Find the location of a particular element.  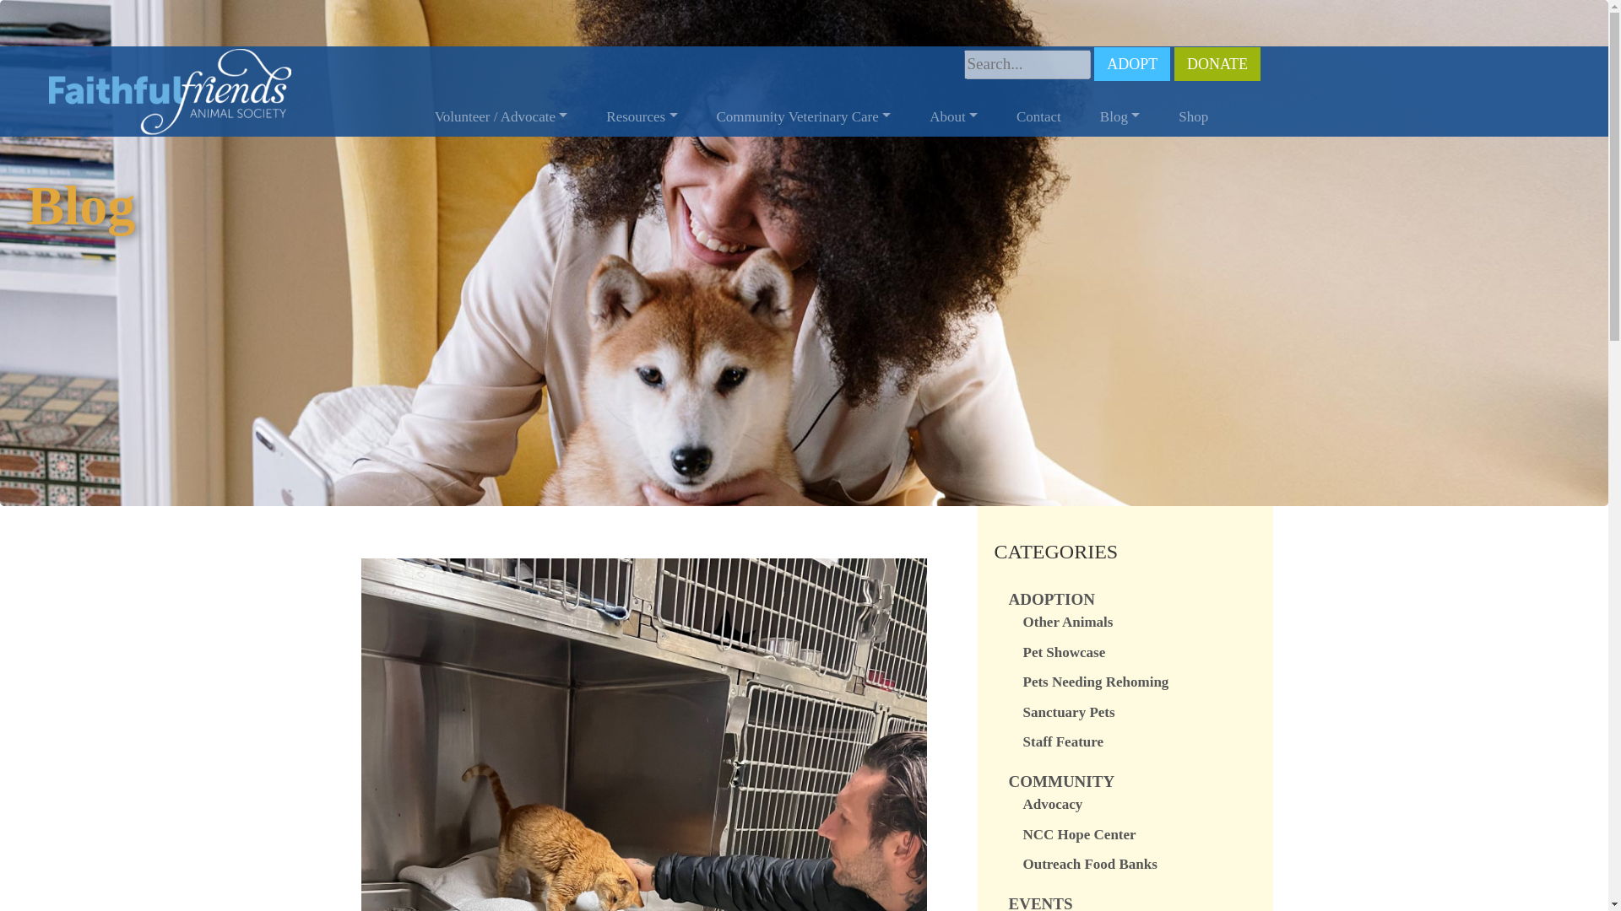

DONATE is located at coordinates (1217, 64).